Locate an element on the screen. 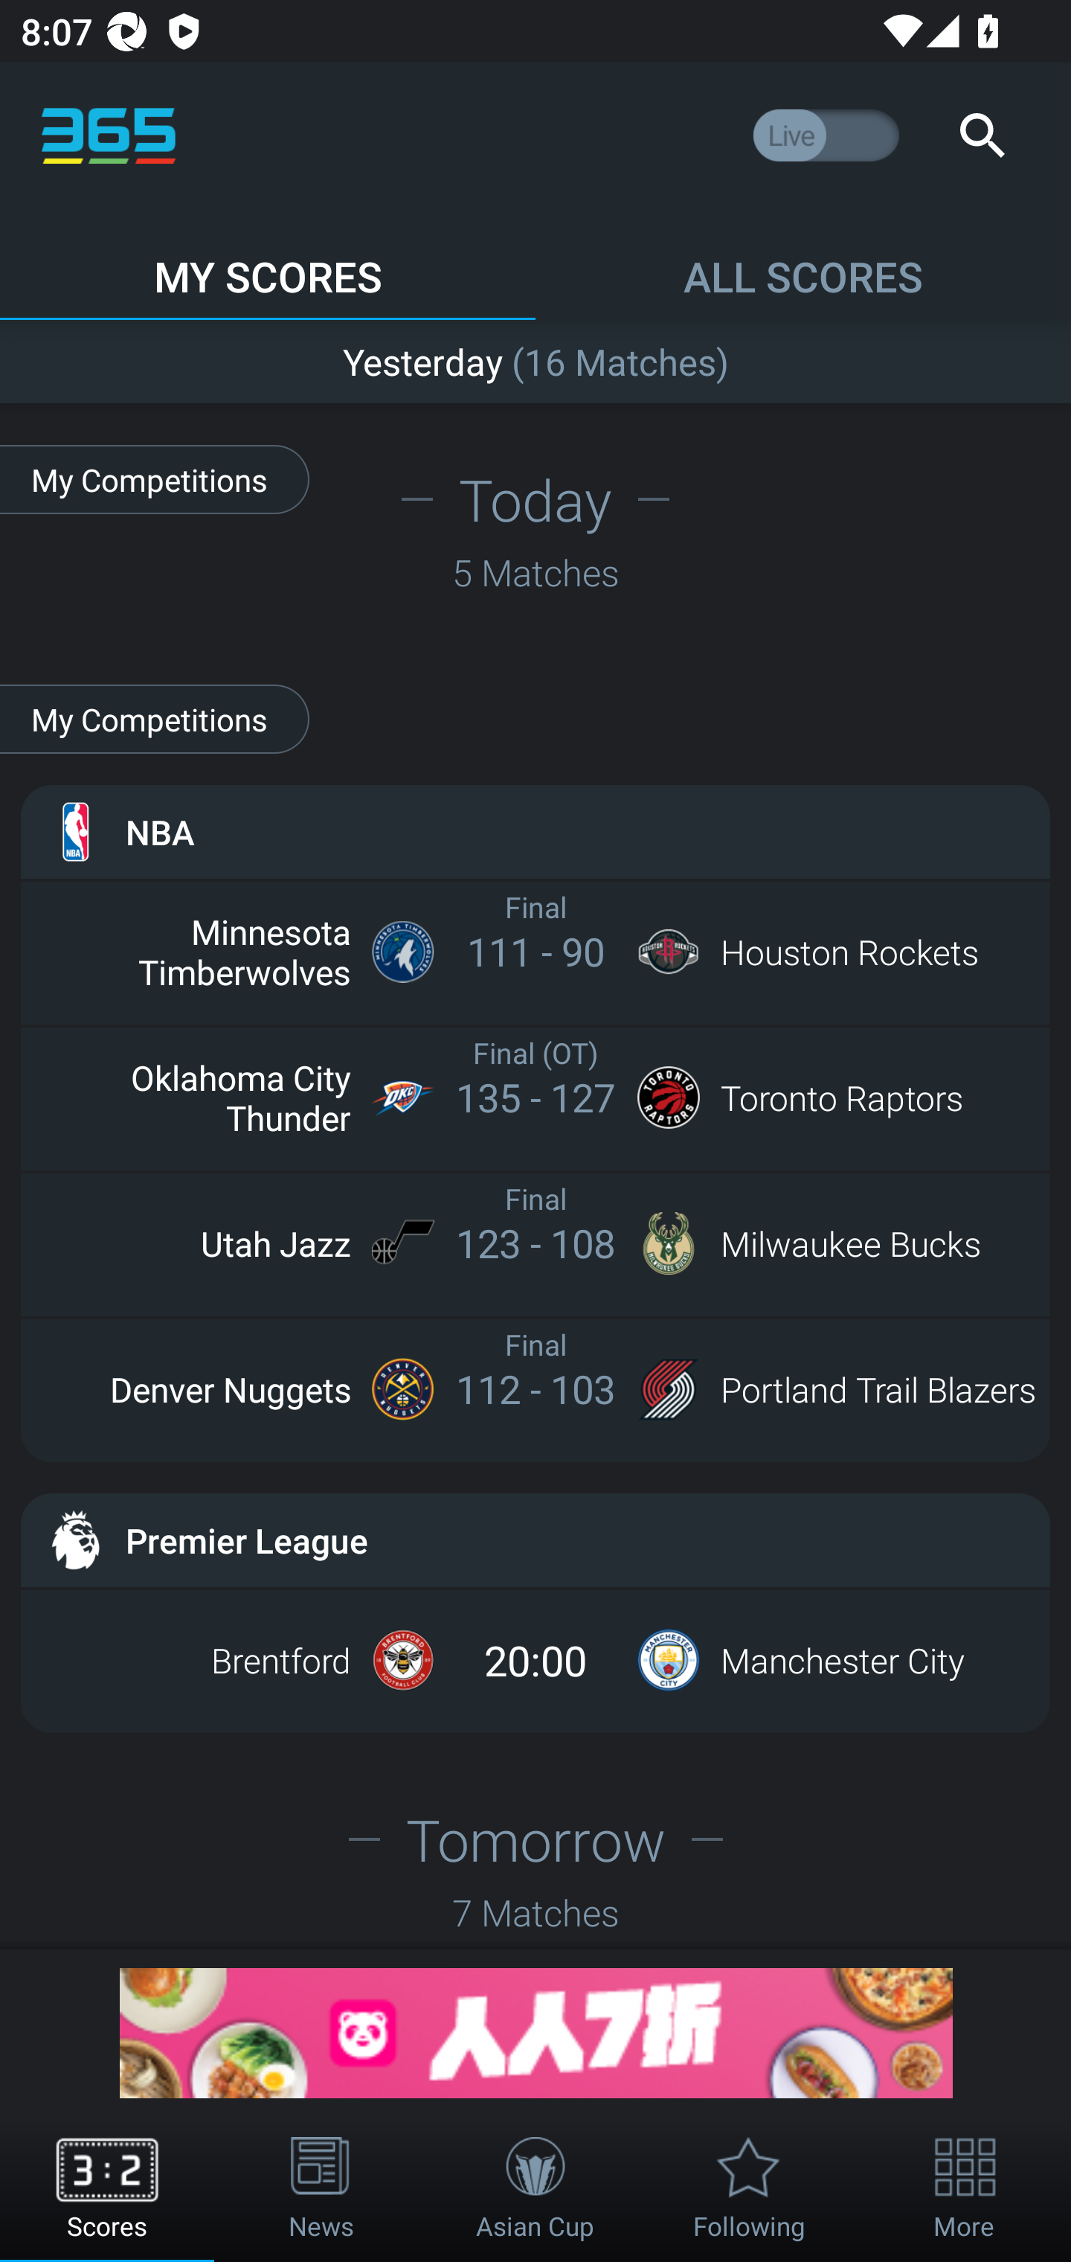  Brentford 20:00 Manchester City is located at coordinates (535, 1660).